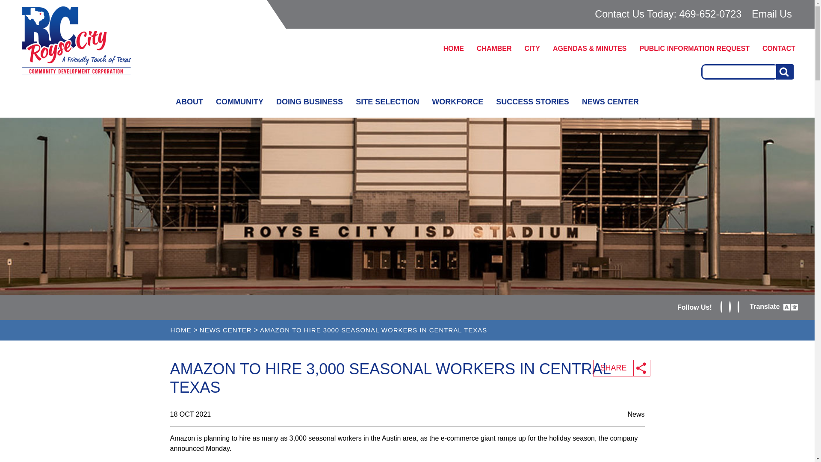 The height and width of the screenshot is (462, 821). What do you see at coordinates (494, 48) in the screenshot?
I see `CHAMBER` at bounding box center [494, 48].